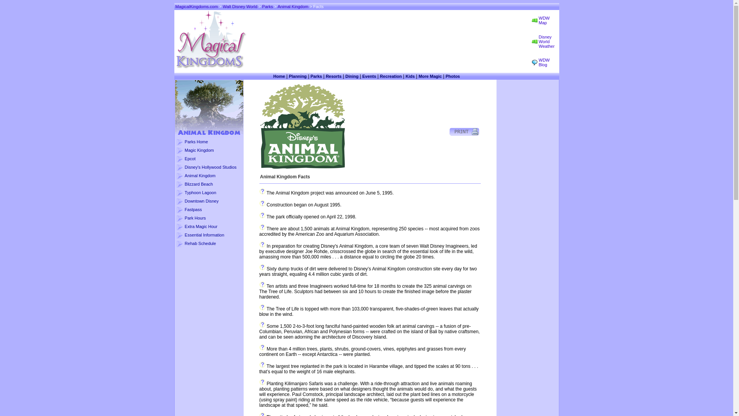 The height and width of the screenshot is (416, 739). Describe the element at coordinates (200, 176) in the screenshot. I see `Animal Kingdom` at that location.